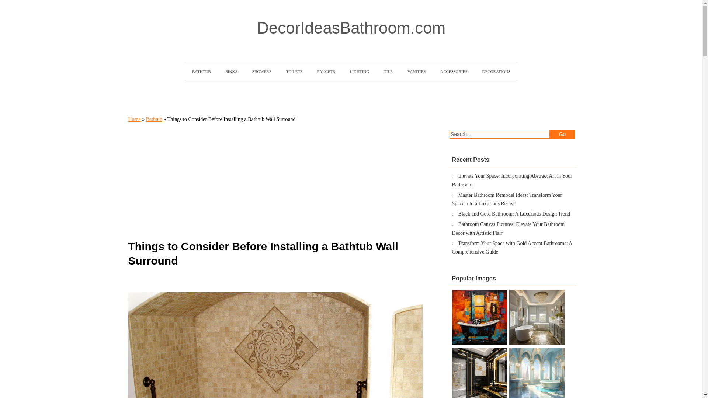  Describe the element at coordinates (201, 71) in the screenshot. I see `BATHTUB` at that location.